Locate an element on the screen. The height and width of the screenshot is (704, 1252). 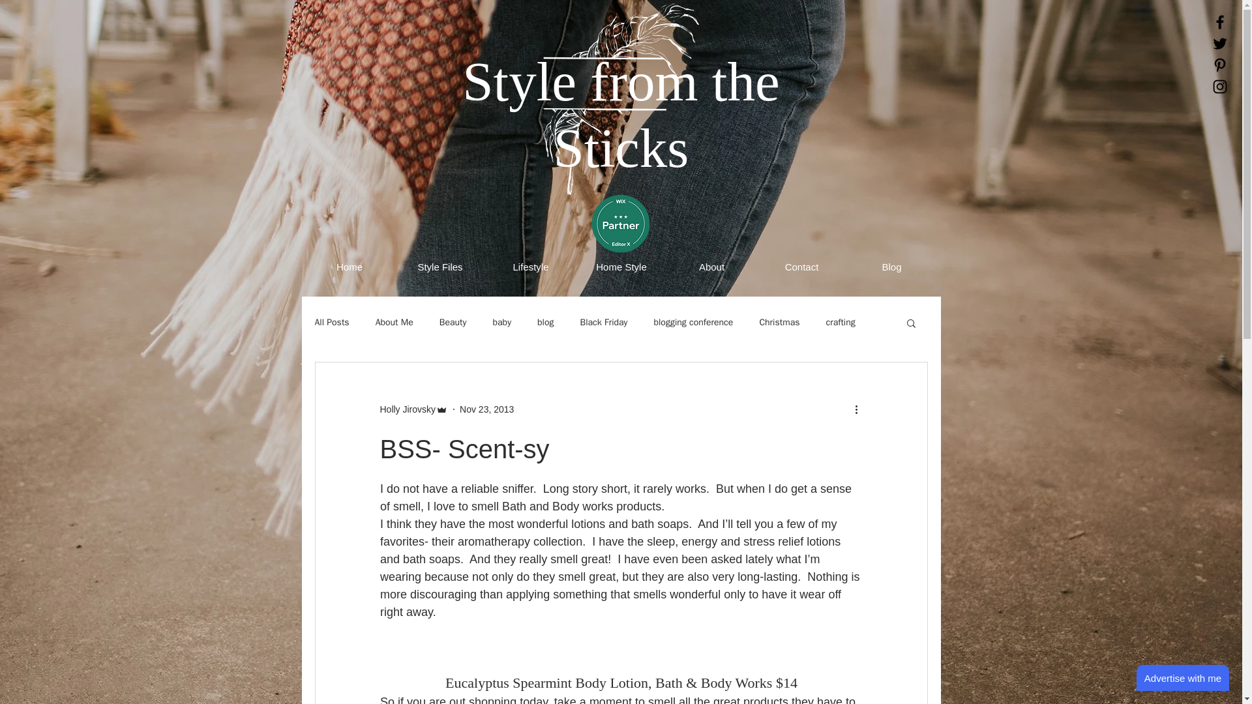
Holly Jirovsky is located at coordinates (407, 409).